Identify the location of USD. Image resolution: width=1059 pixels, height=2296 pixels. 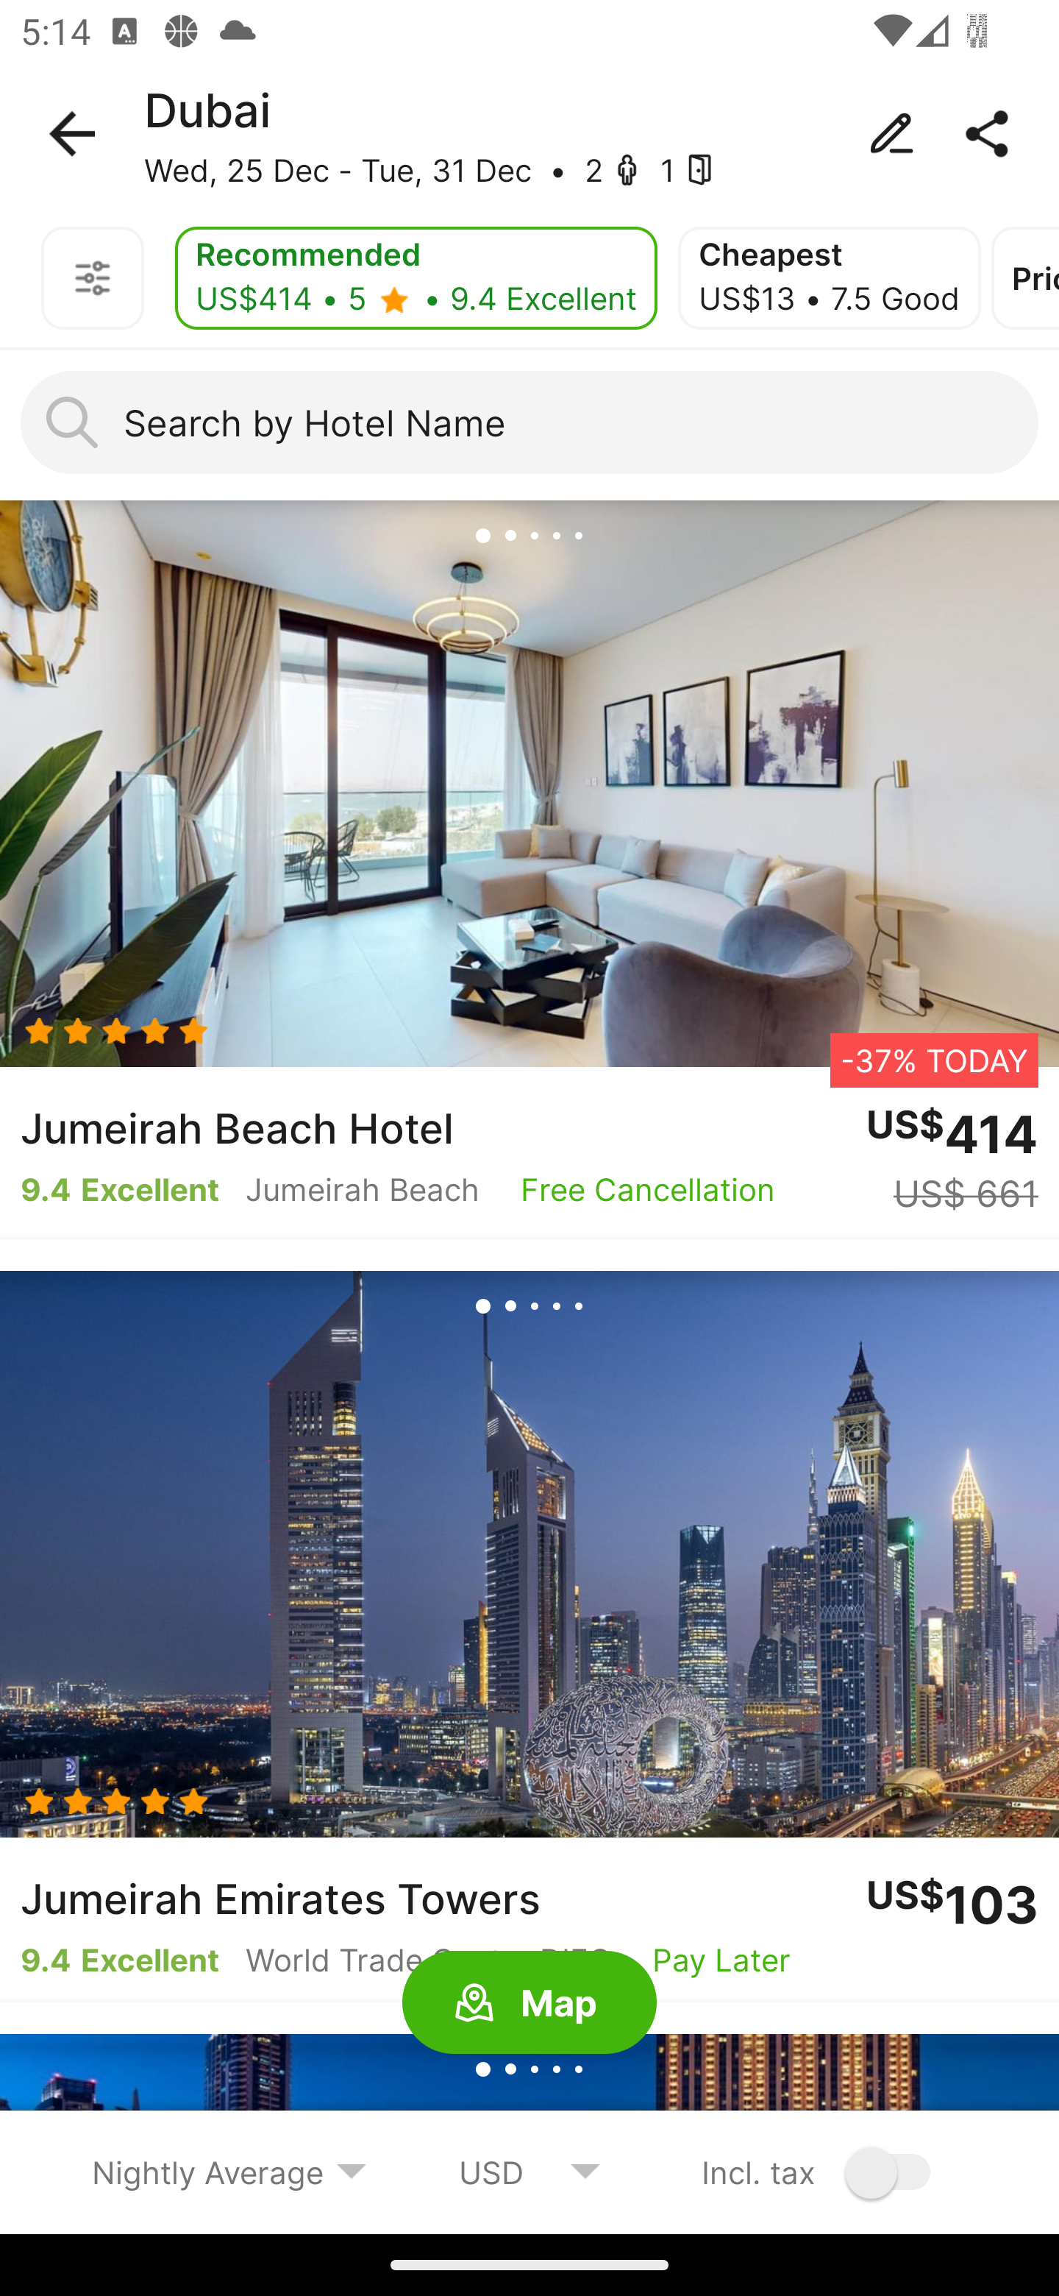
(529, 2172).